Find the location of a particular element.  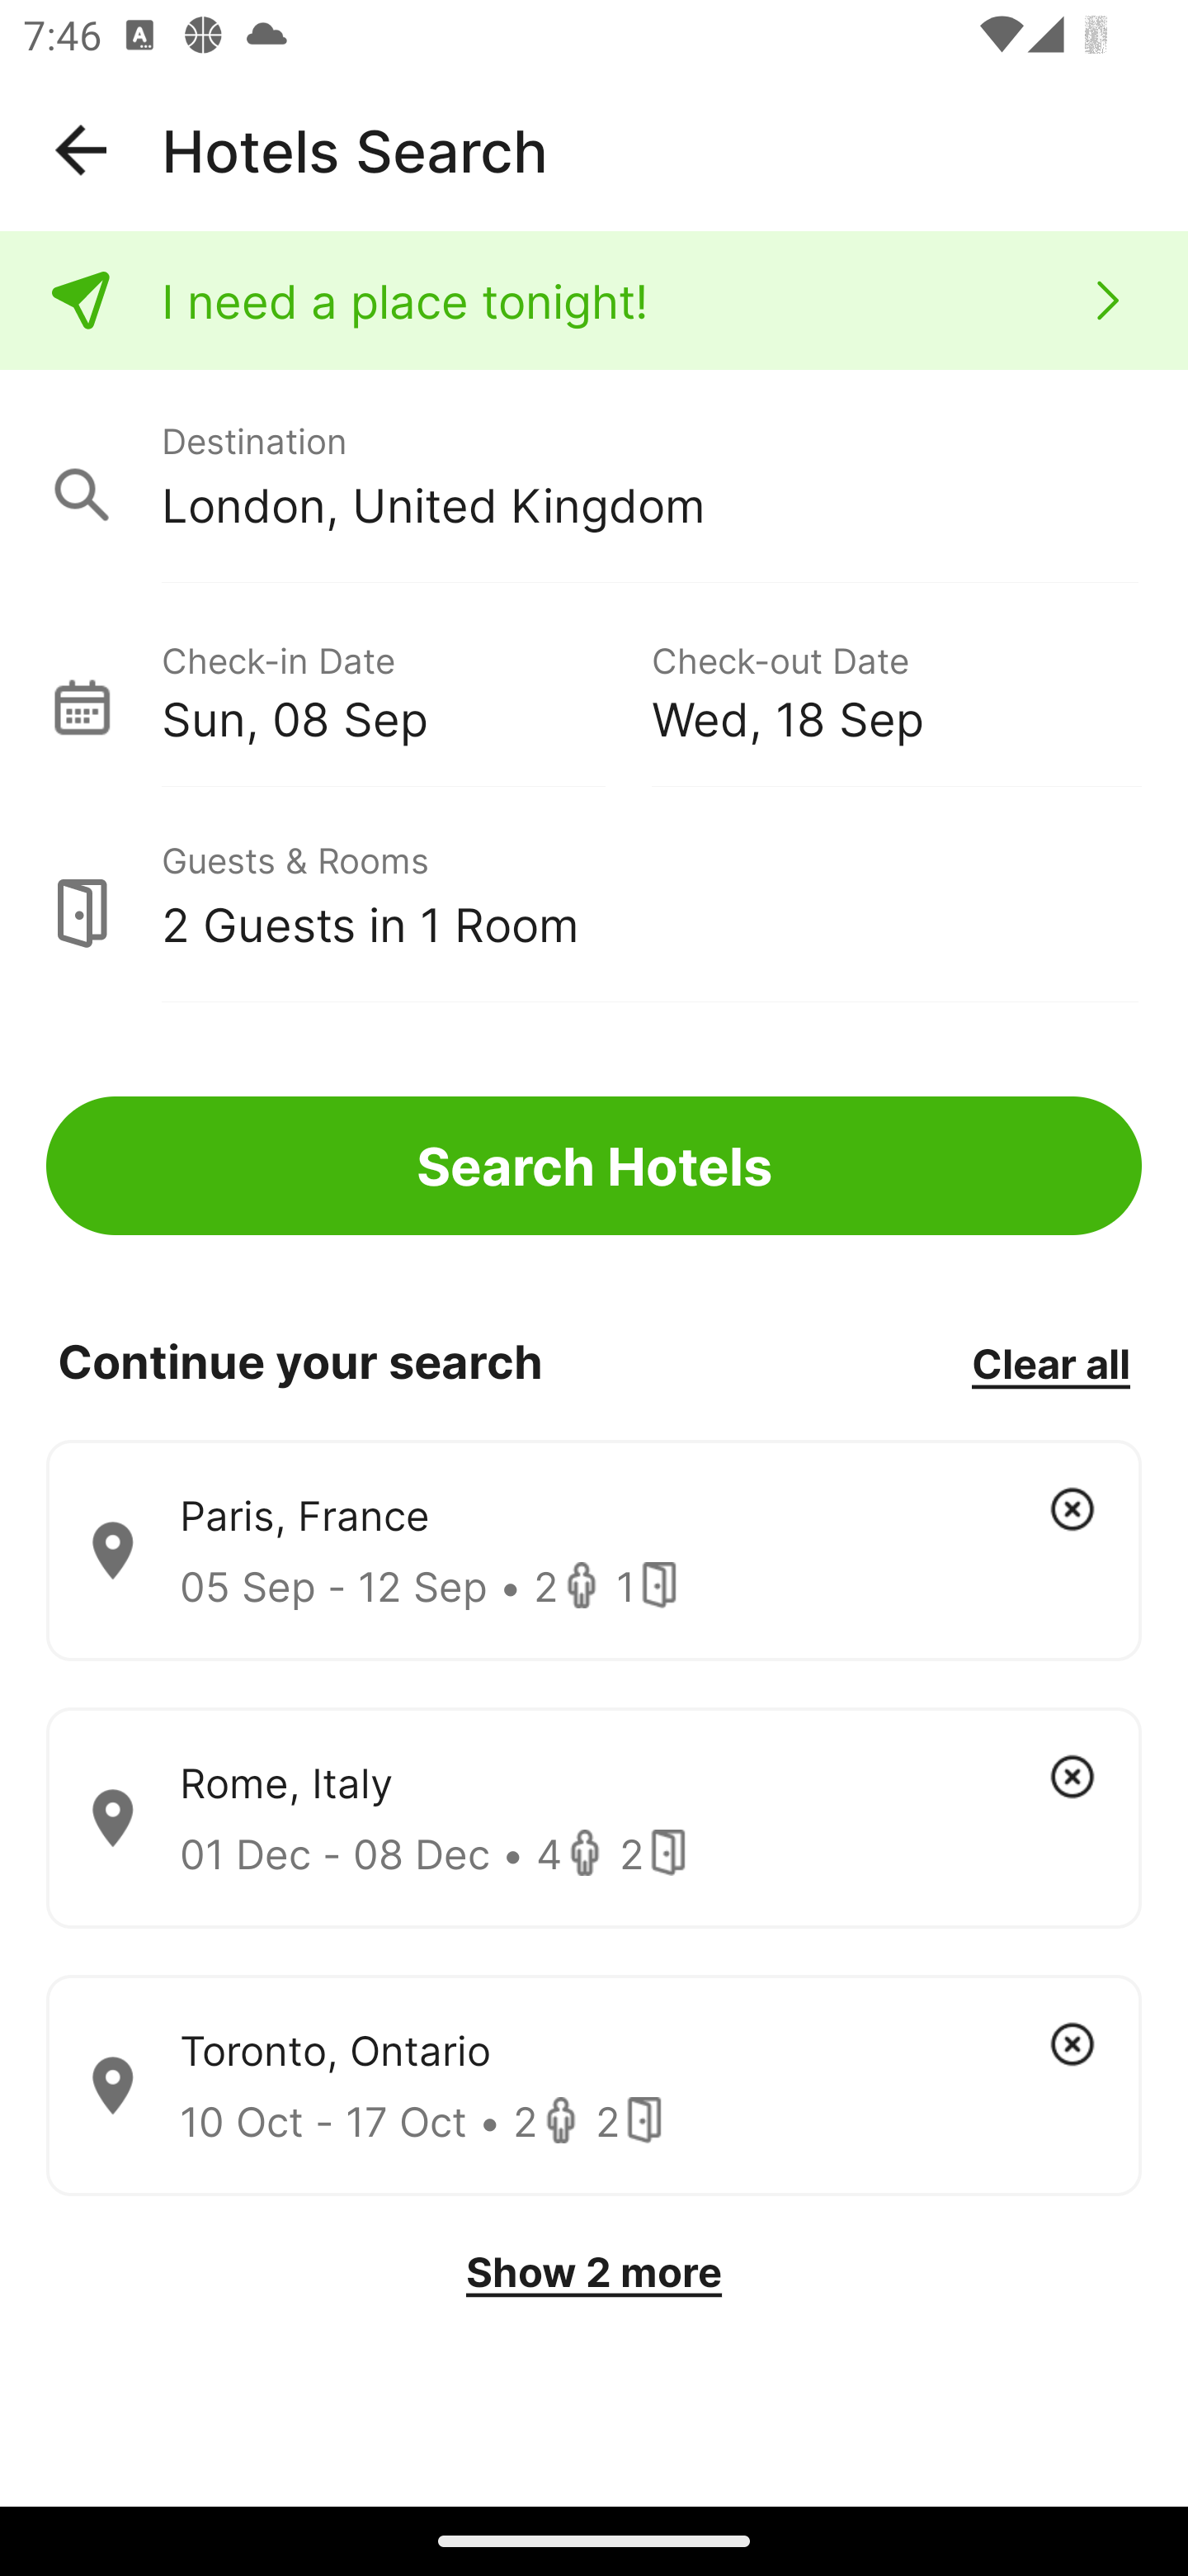

Toronto, Ontario 10 Oct - 17 Oct • 2  2  is located at coordinates (594, 2086).